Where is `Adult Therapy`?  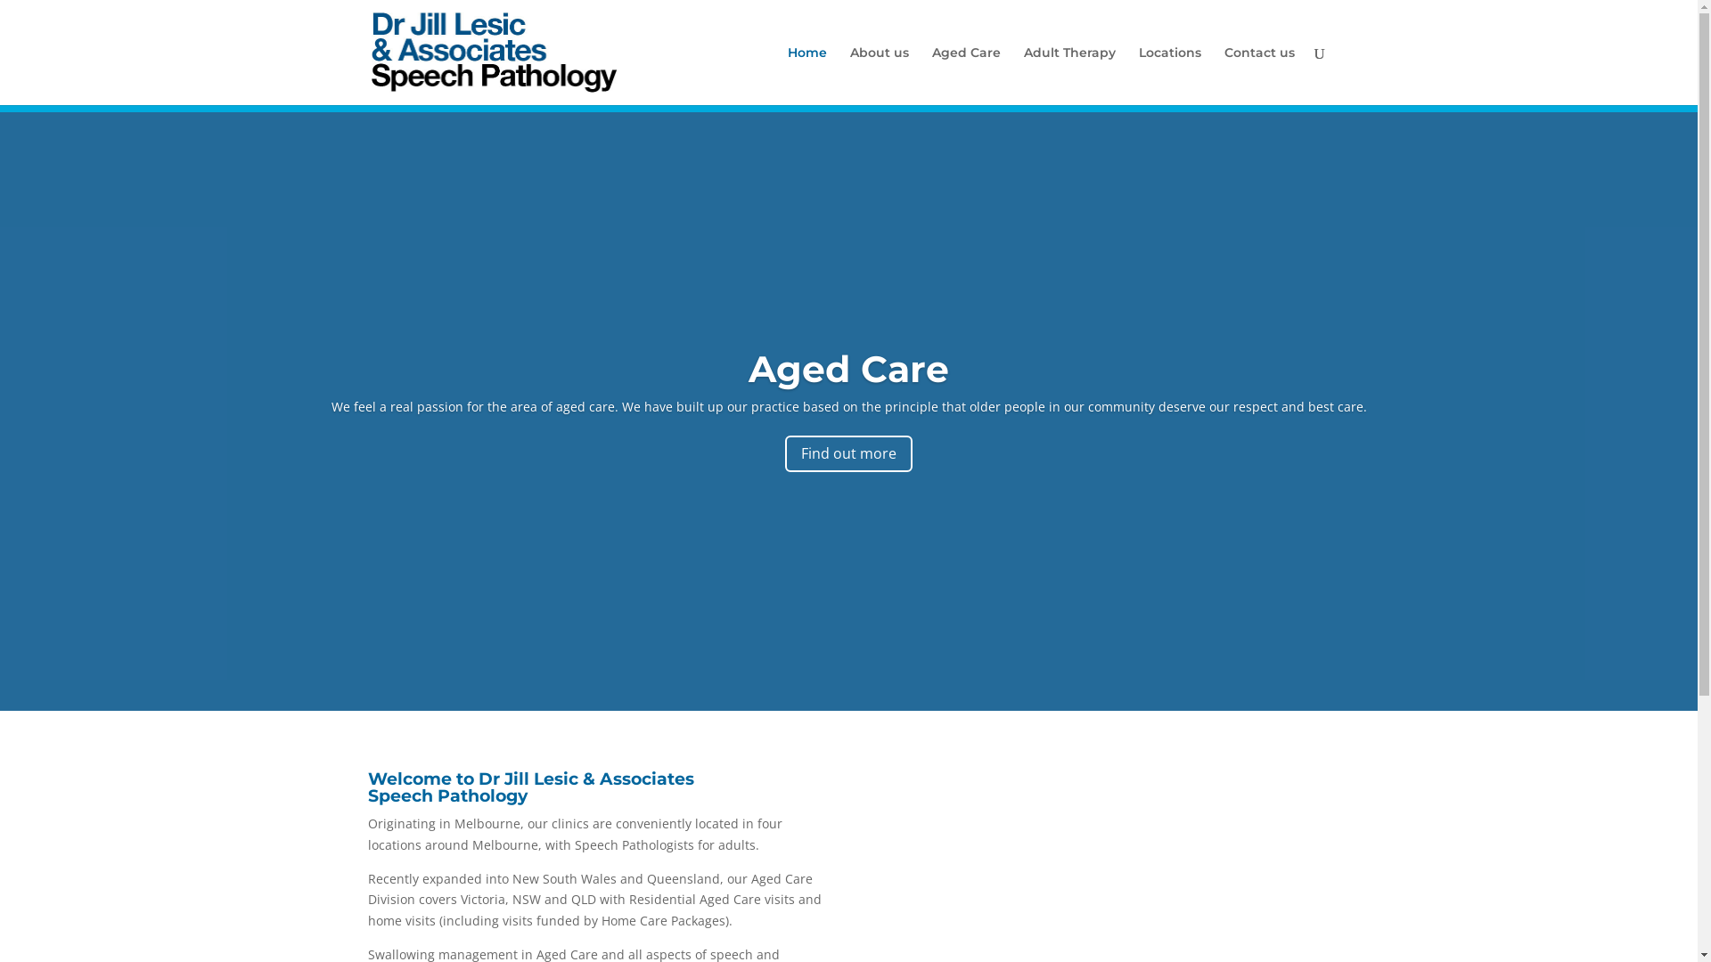 Adult Therapy is located at coordinates (1069, 76).